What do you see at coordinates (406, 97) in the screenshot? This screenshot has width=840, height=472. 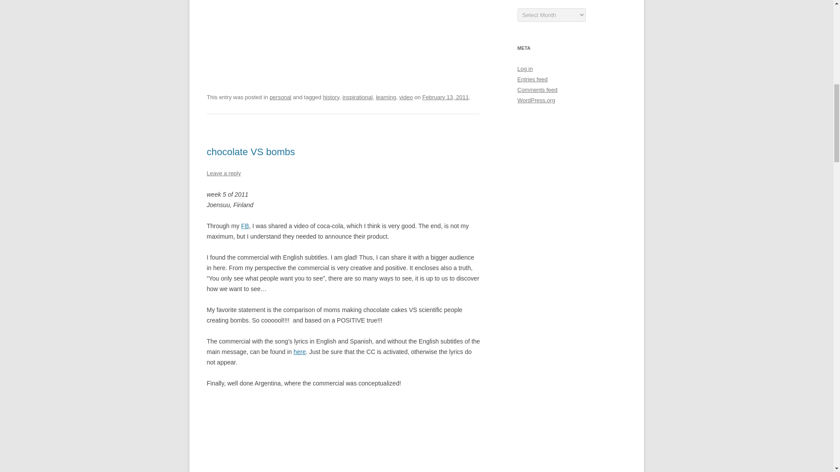 I see `video` at bounding box center [406, 97].